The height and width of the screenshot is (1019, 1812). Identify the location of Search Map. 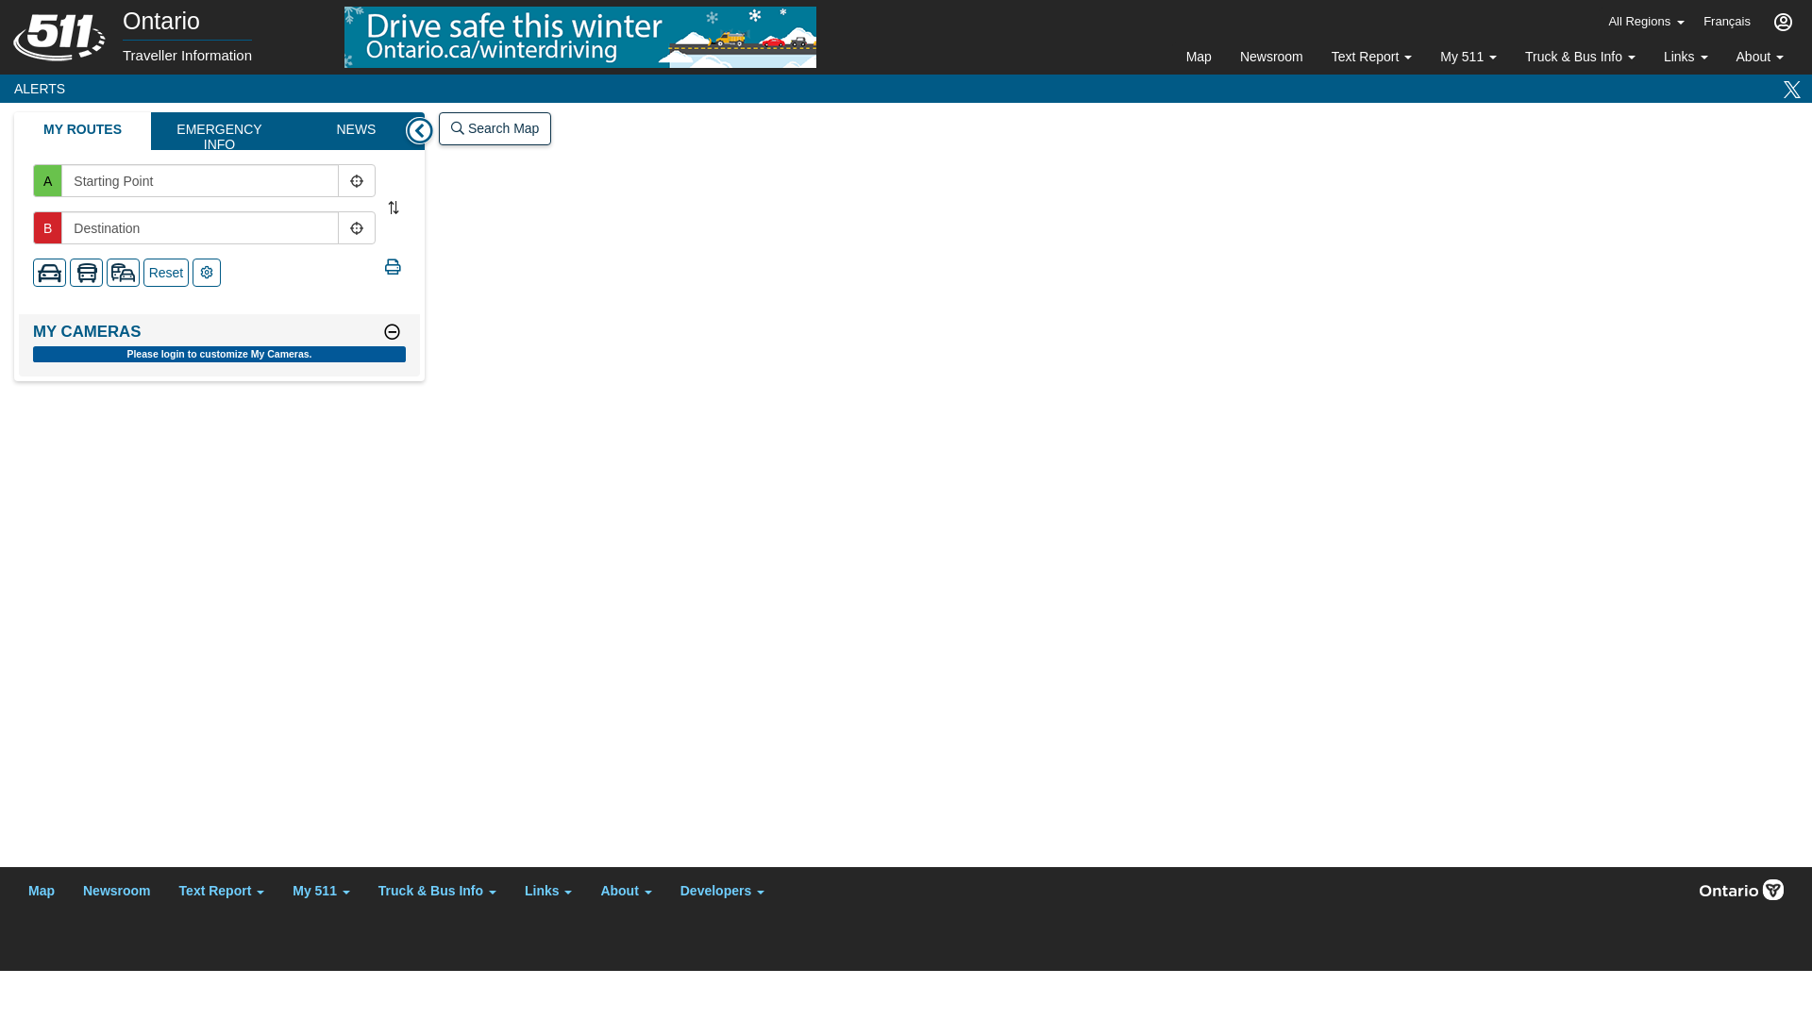
(495, 128).